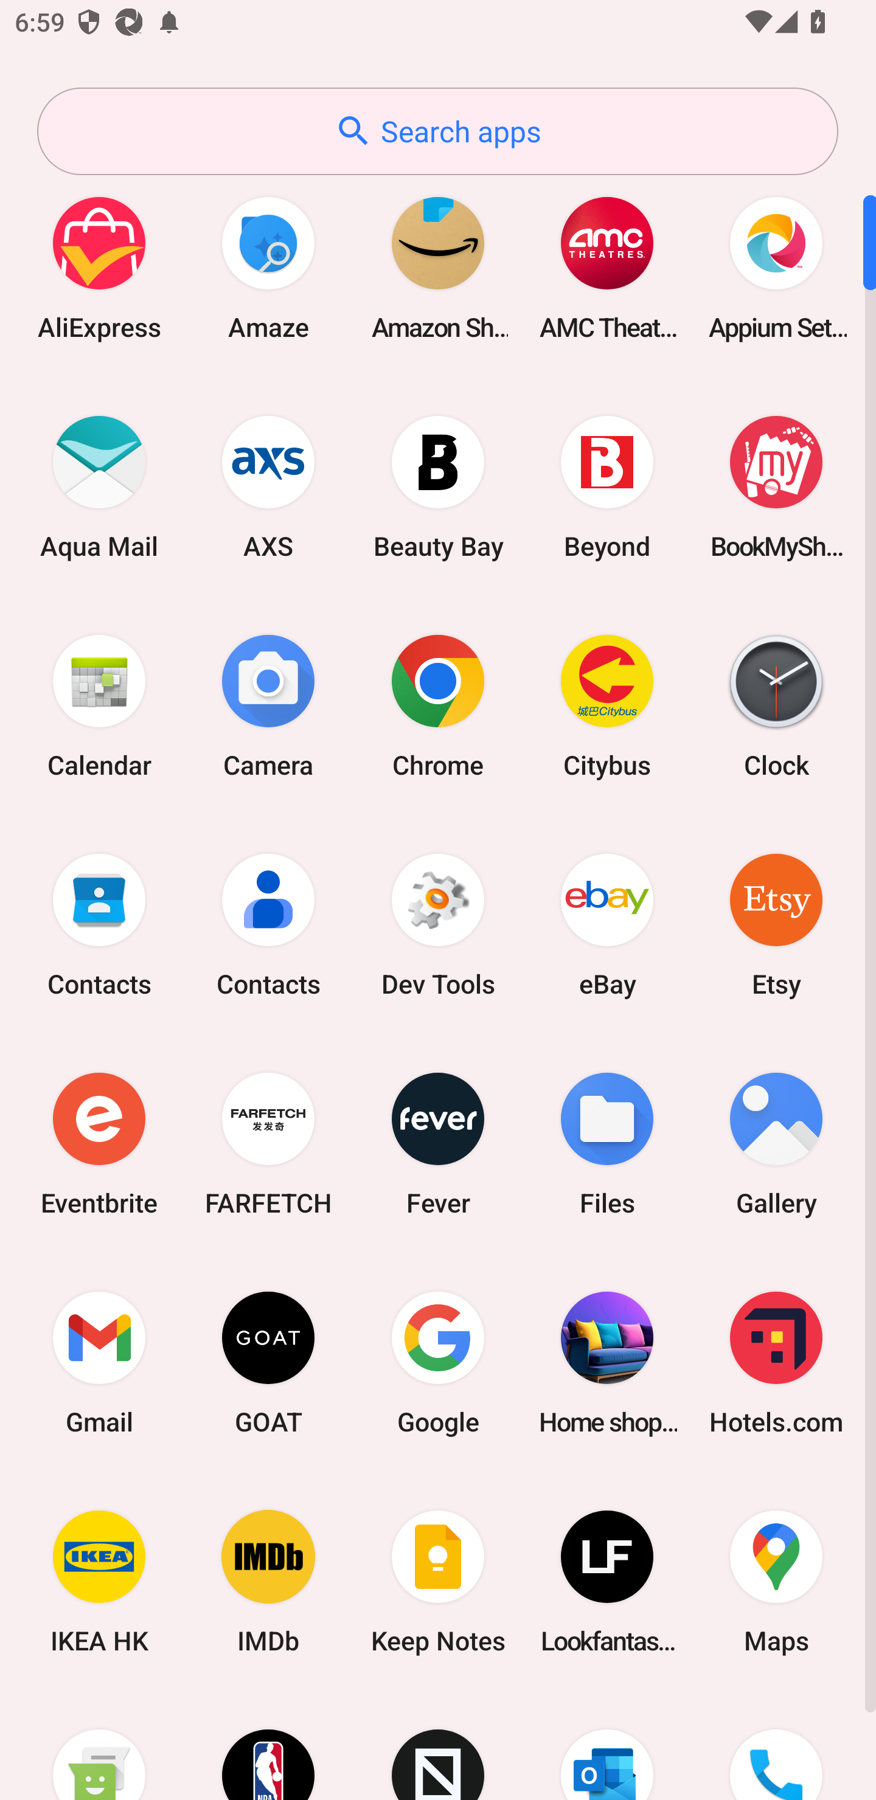 The image size is (876, 1800). Describe the element at coordinates (437, 131) in the screenshot. I see `  Search apps` at that location.